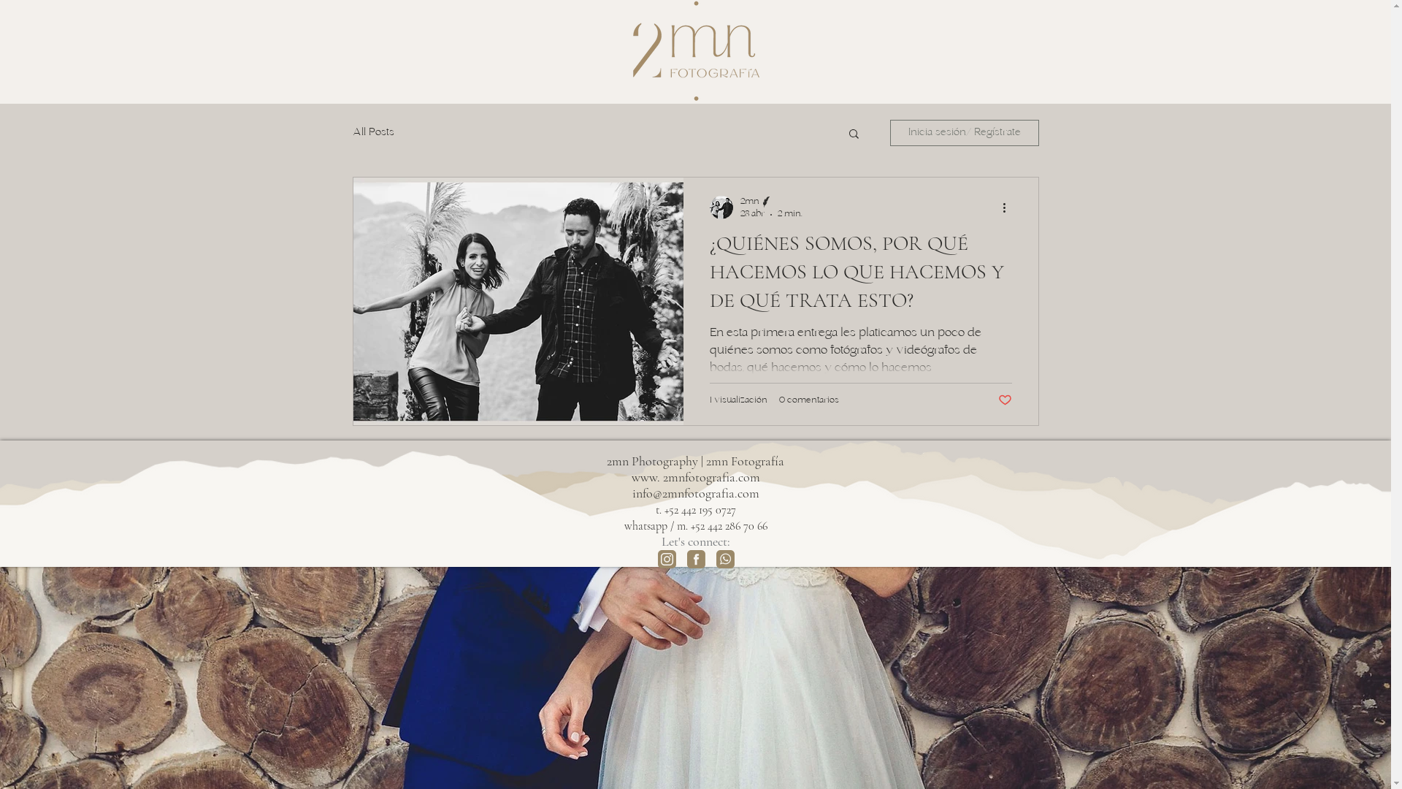 The image size is (1402, 789). Describe the element at coordinates (808, 400) in the screenshot. I see `0 comentarios` at that location.